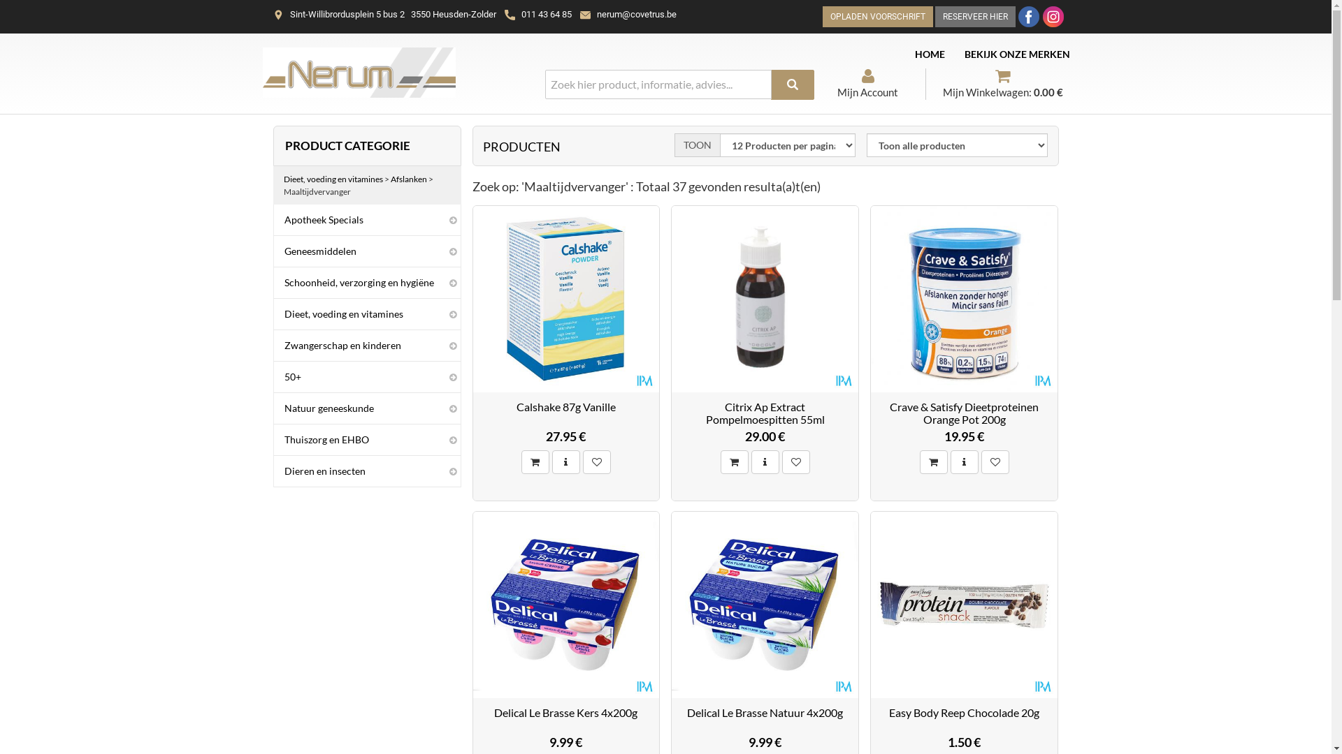 The image size is (1342, 754). Describe the element at coordinates (408, 179) in the screenshot. I see `Afslanken` at that location.